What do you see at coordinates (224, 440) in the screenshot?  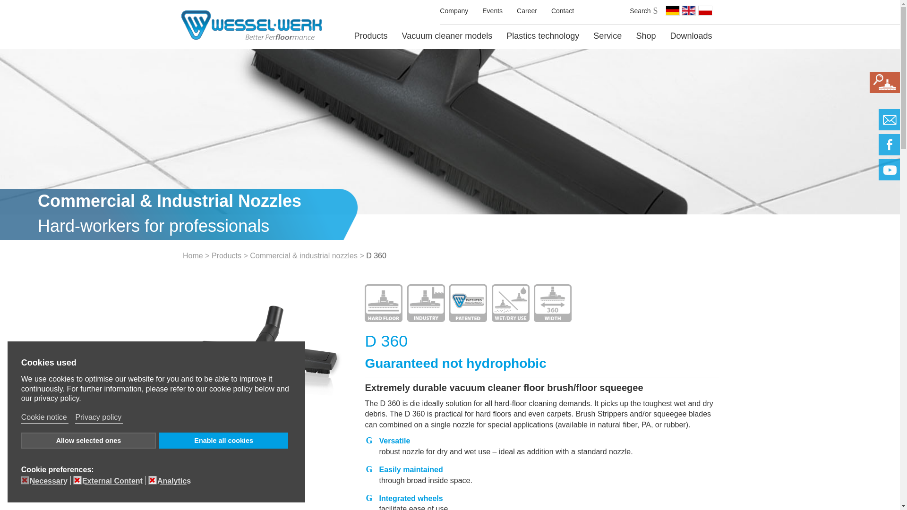 I see `Enable all cookies` at bounding box center [224, 440].